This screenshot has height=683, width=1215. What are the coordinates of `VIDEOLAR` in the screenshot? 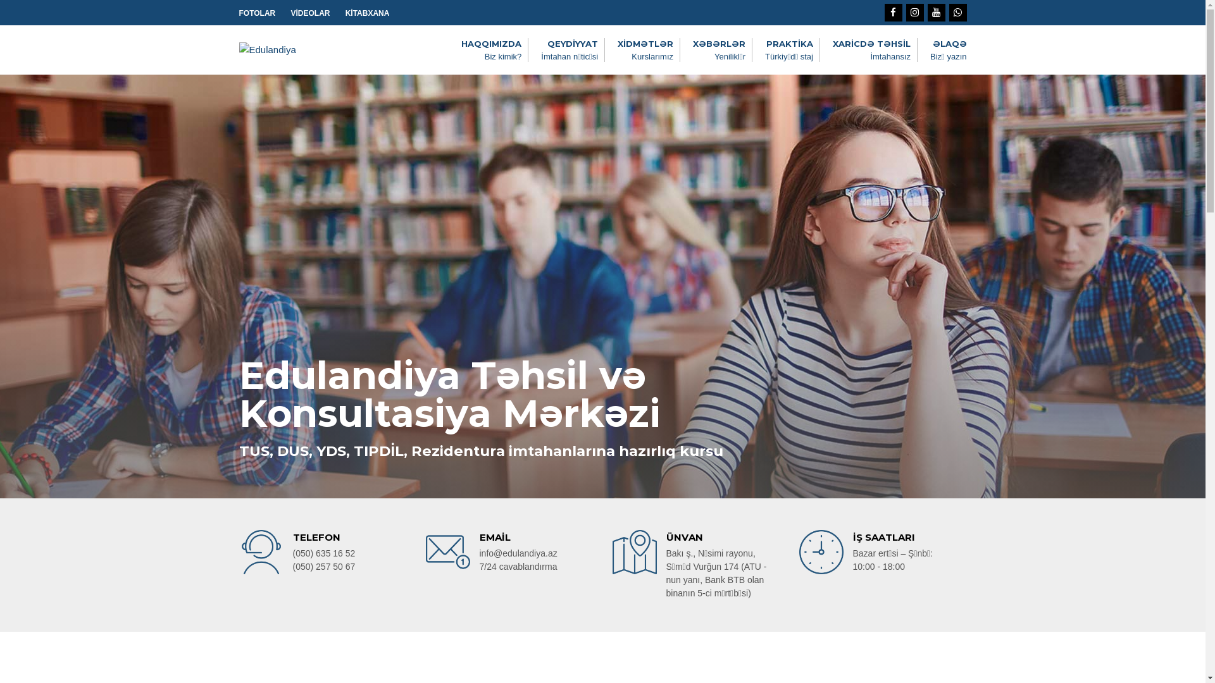 It's located at (310, 14).